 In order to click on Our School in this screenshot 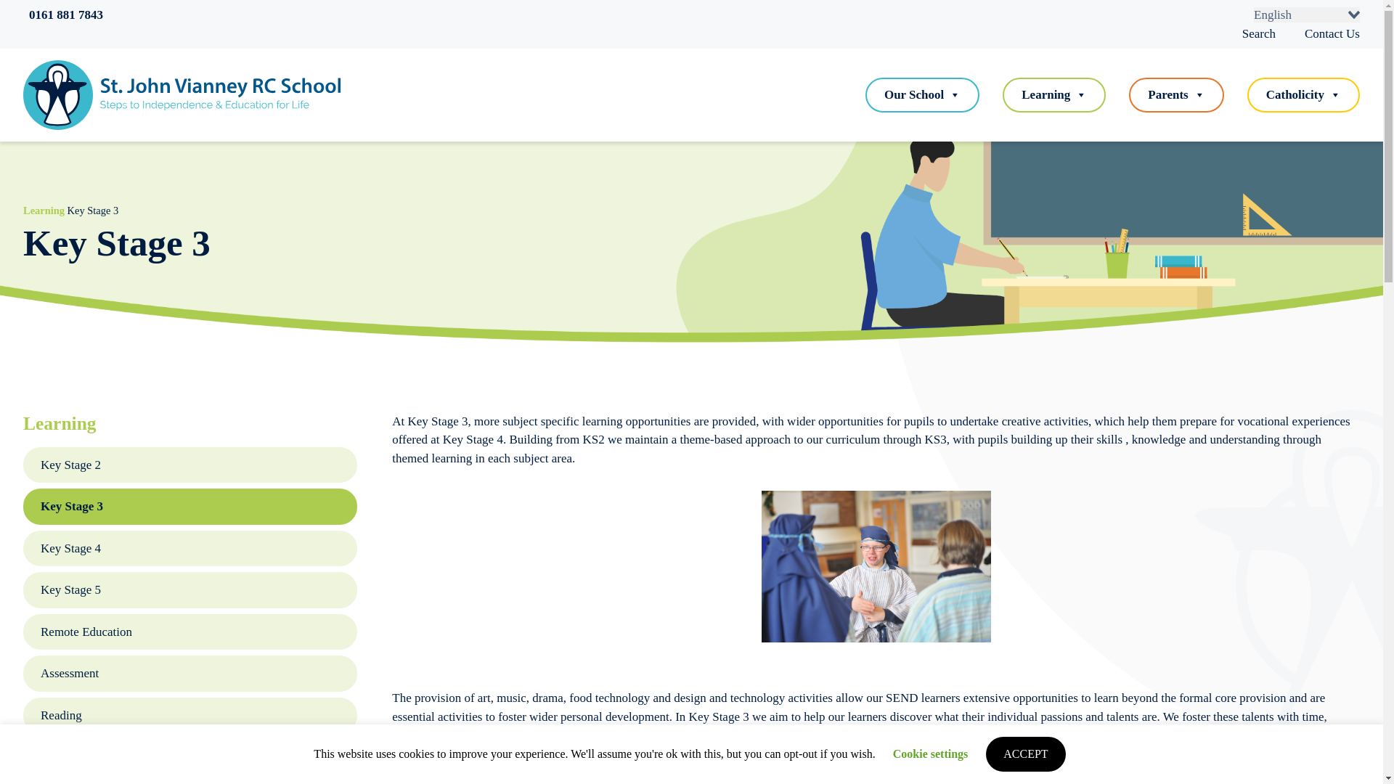, I will do `click(922, 94)`.